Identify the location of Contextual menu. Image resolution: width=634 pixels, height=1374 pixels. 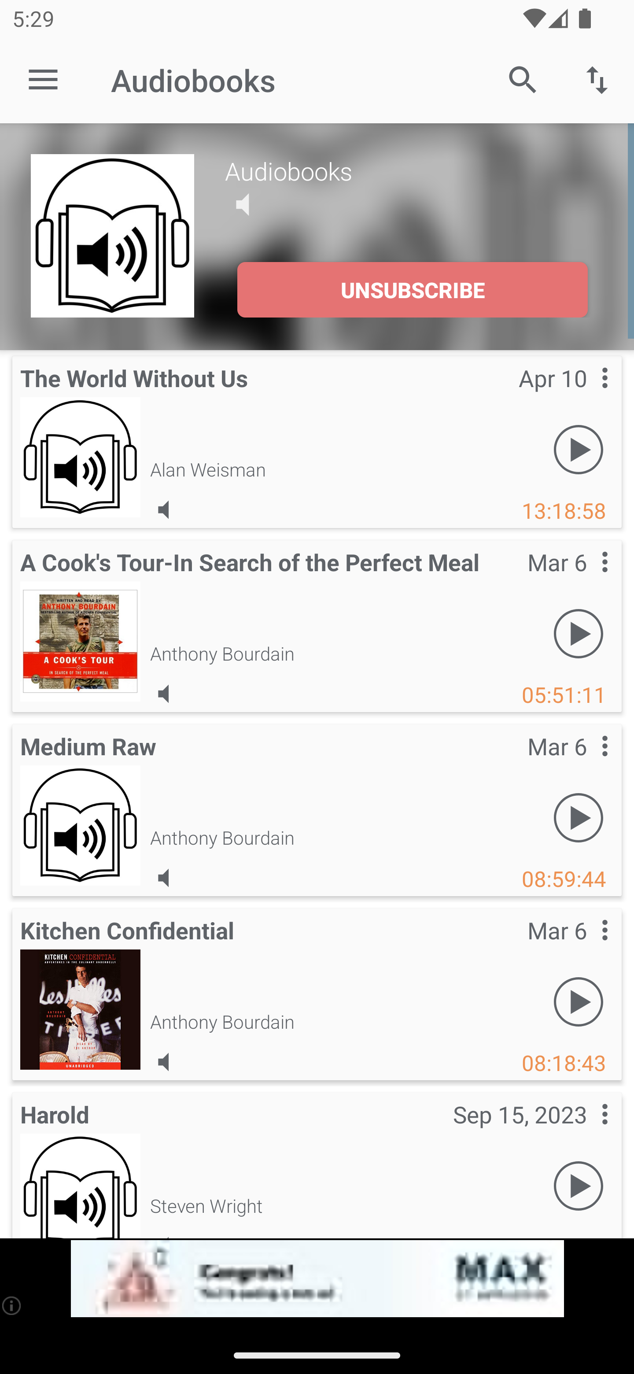
(586, 763).